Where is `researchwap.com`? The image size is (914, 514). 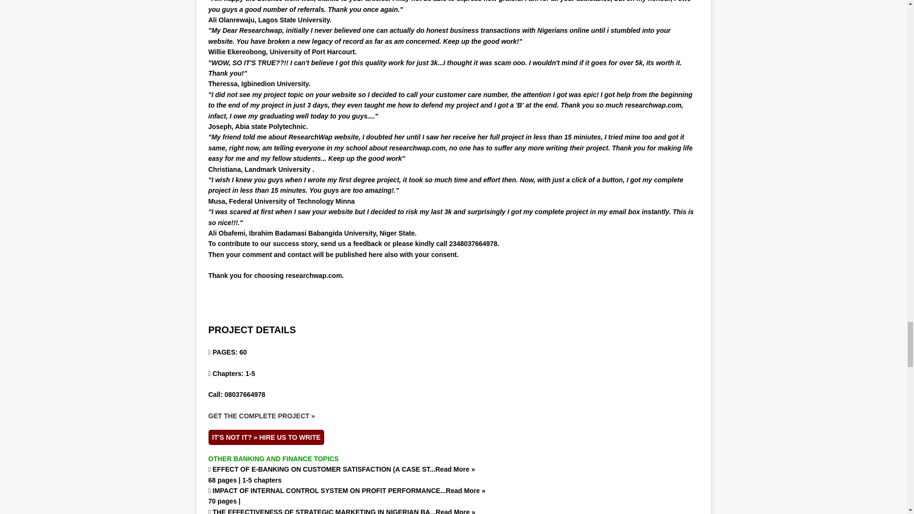 researchwap.com is located at coordinates (313, 276).